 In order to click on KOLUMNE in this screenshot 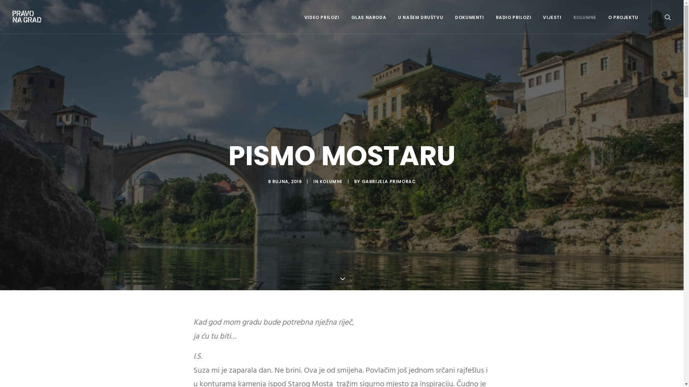, I will do `click(585, 17)`.